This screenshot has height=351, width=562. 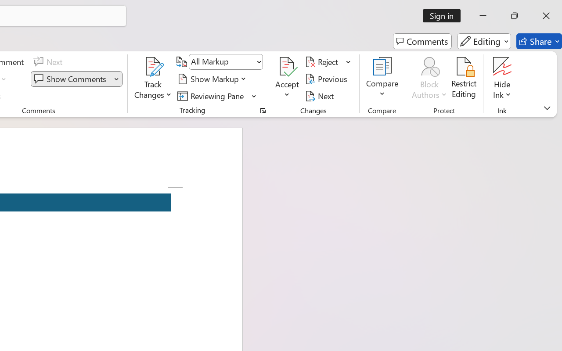 I want to click on Reviewing Pane, so click(x=212, y=96).